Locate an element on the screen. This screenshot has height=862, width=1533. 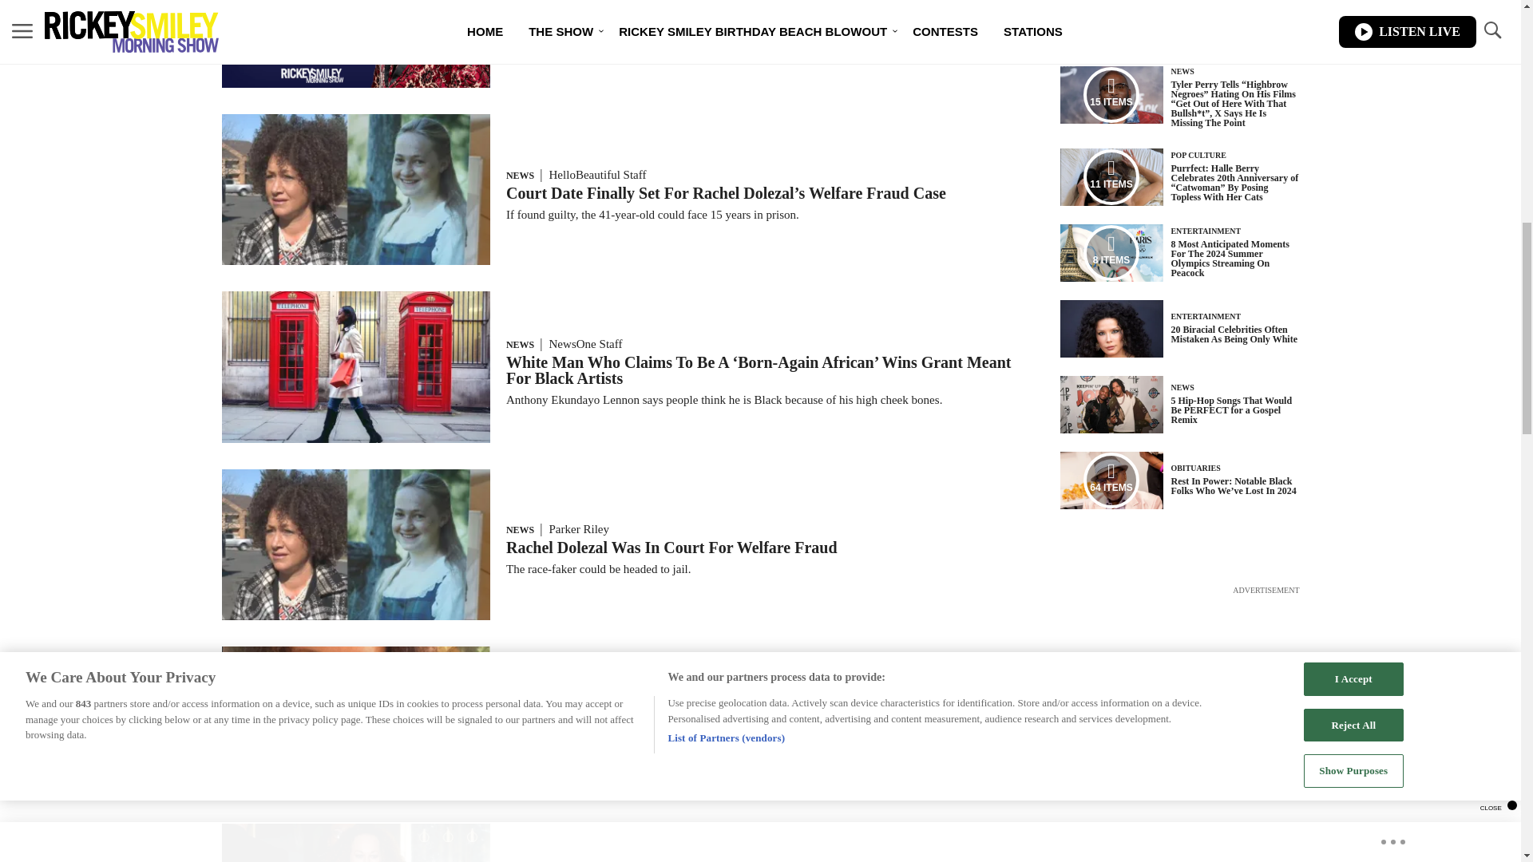
Media Playlist is located at coordinates (1111, 95).